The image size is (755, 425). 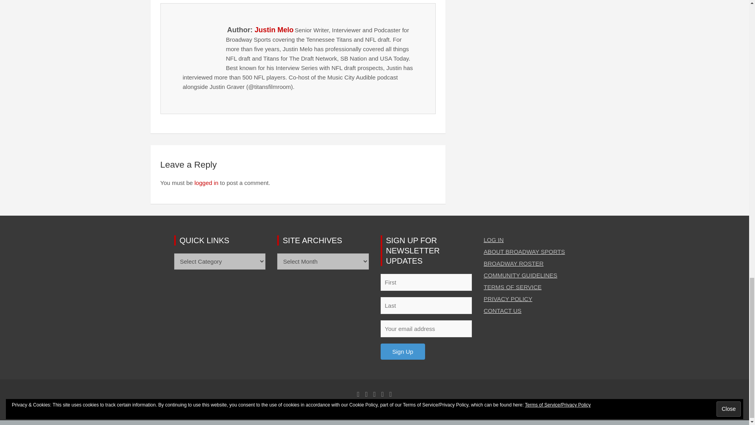 What do you see at coordinates (403, 351) in the screenshot?
I see `Sign Up` at bounding box center [403, 351].